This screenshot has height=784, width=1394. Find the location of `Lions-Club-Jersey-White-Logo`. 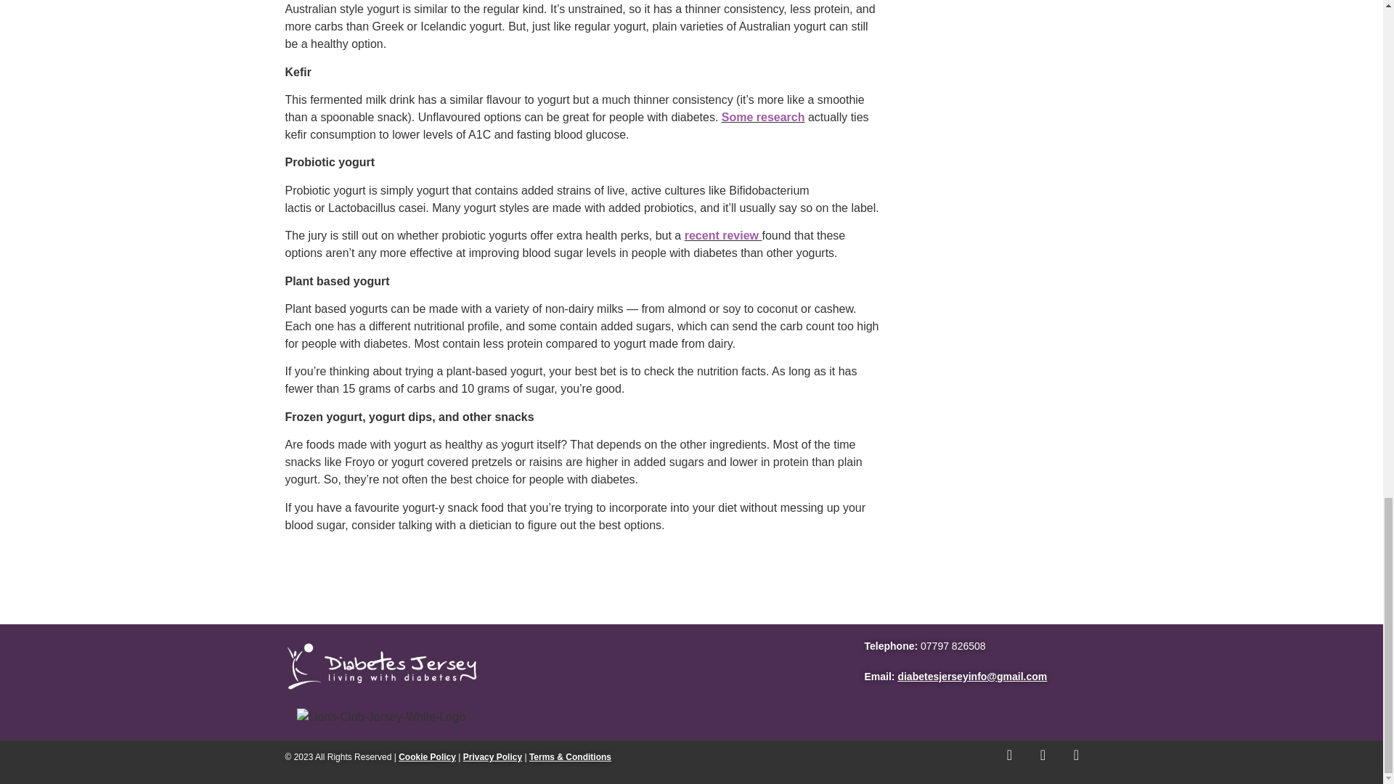

Lions-Club-Jersey-White-Logo is located at coordinates (380, 717).